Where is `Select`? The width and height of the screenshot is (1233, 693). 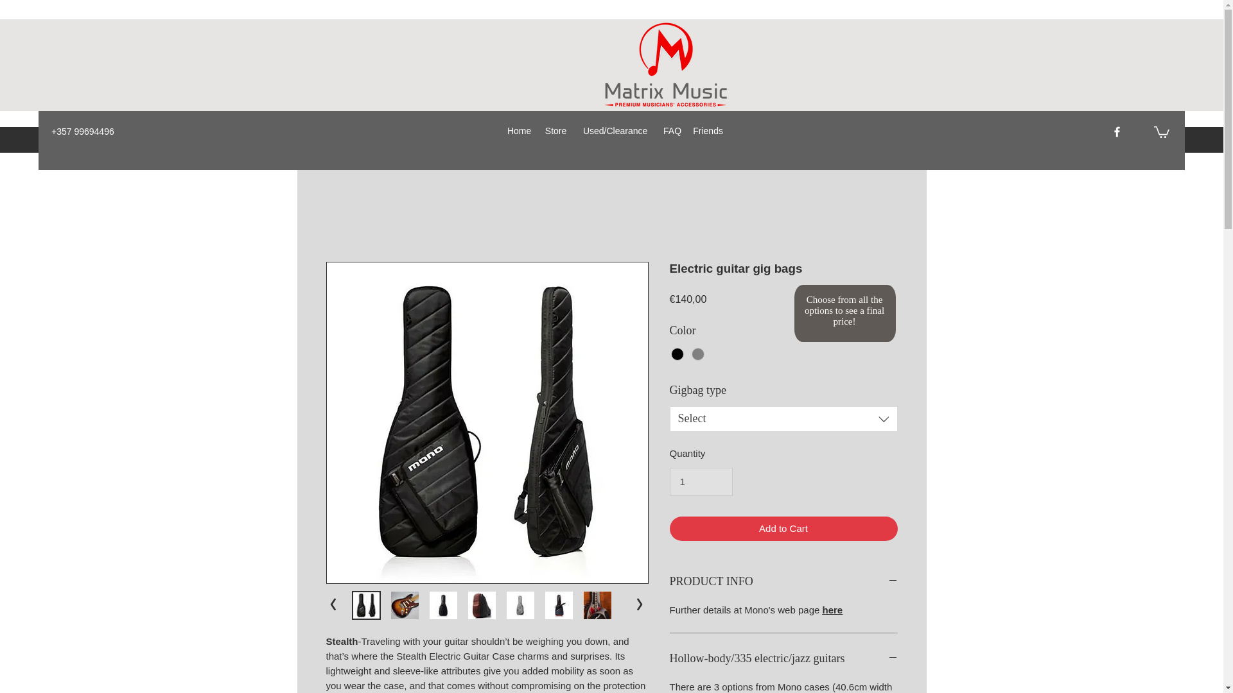 Select is located at coordinates (783, 418).